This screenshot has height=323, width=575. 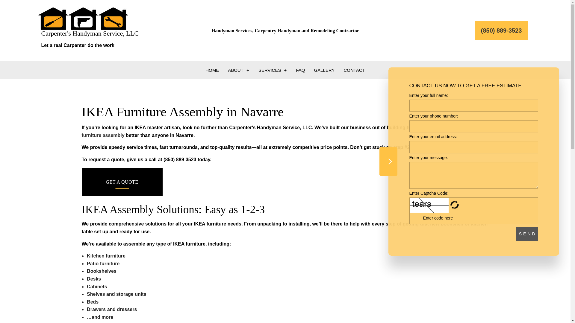 I want to click on Full Name, so click(x=474, y=105).